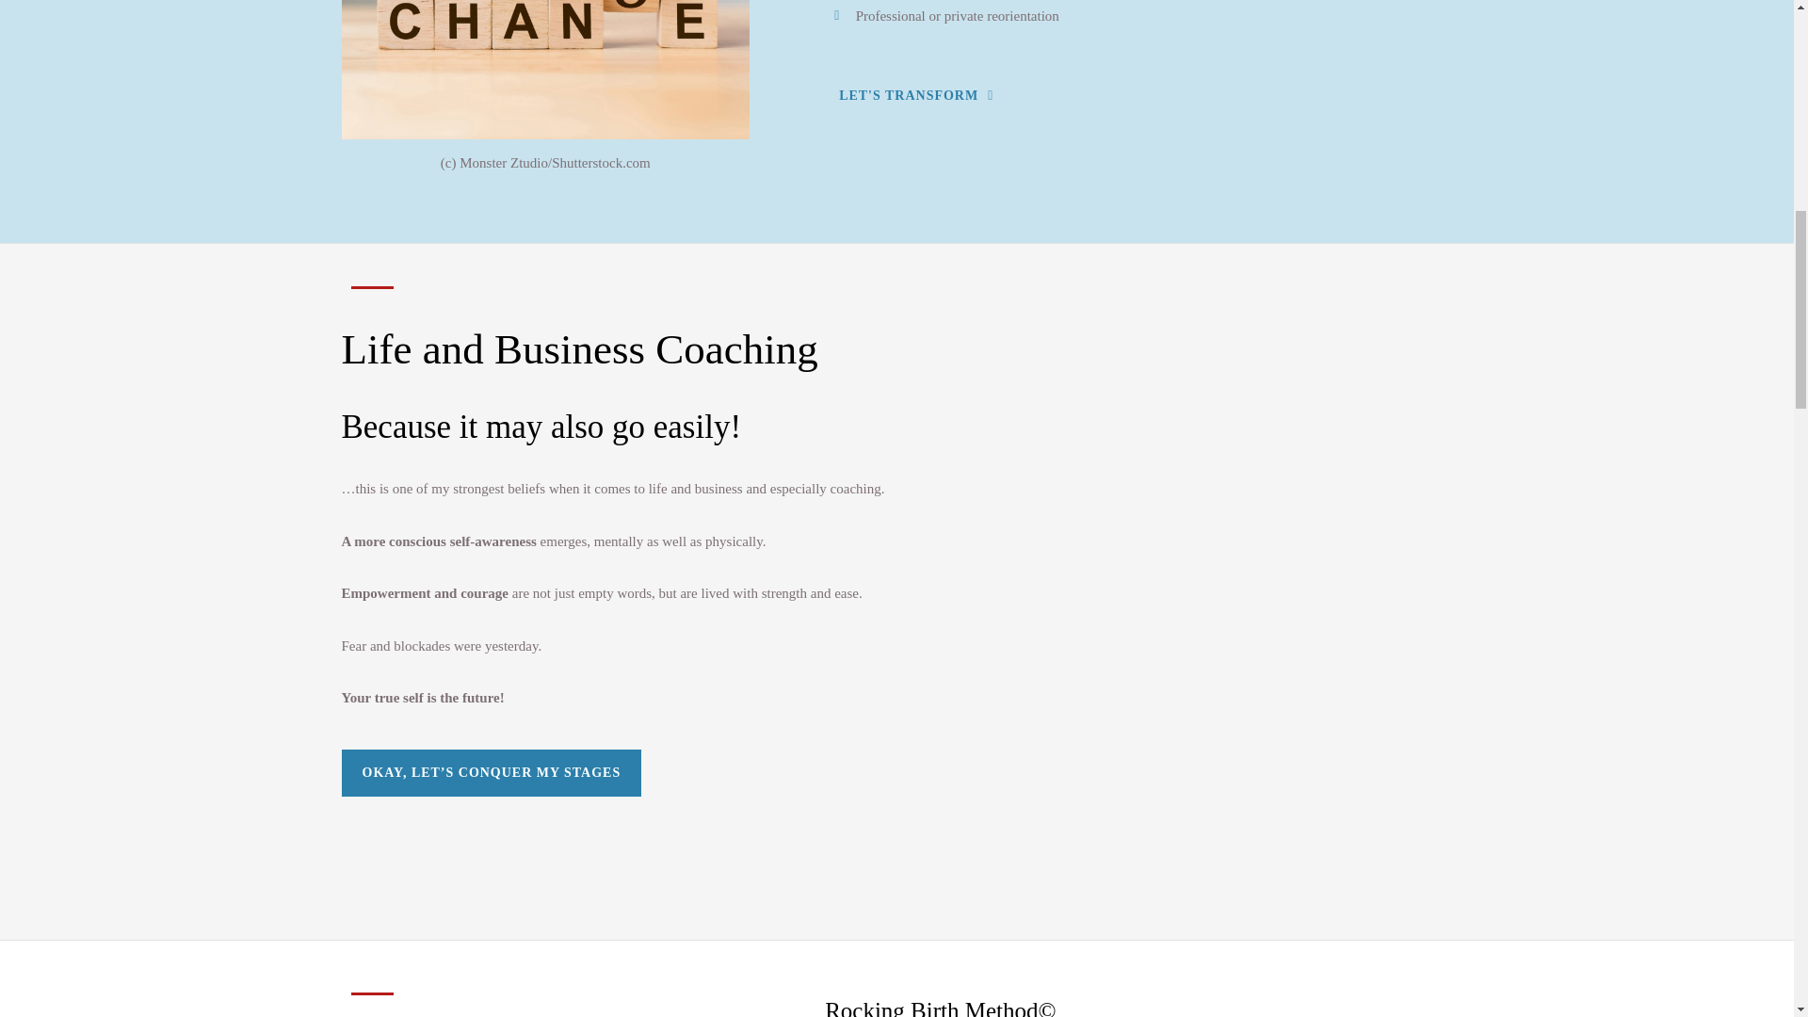 Image resolution: width=1808 pixels, height=1017 pixels. What do you see at coordinates (915, 96) in the screenshot?
I see `LET'S TRANSFORM` at bounding box center [915, 96].